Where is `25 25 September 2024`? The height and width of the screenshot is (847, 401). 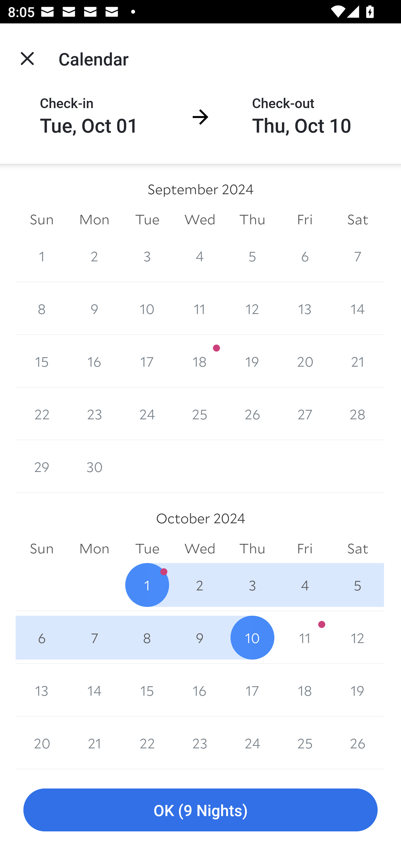 25 25 September 2024 is located at coordinates (200, 414).